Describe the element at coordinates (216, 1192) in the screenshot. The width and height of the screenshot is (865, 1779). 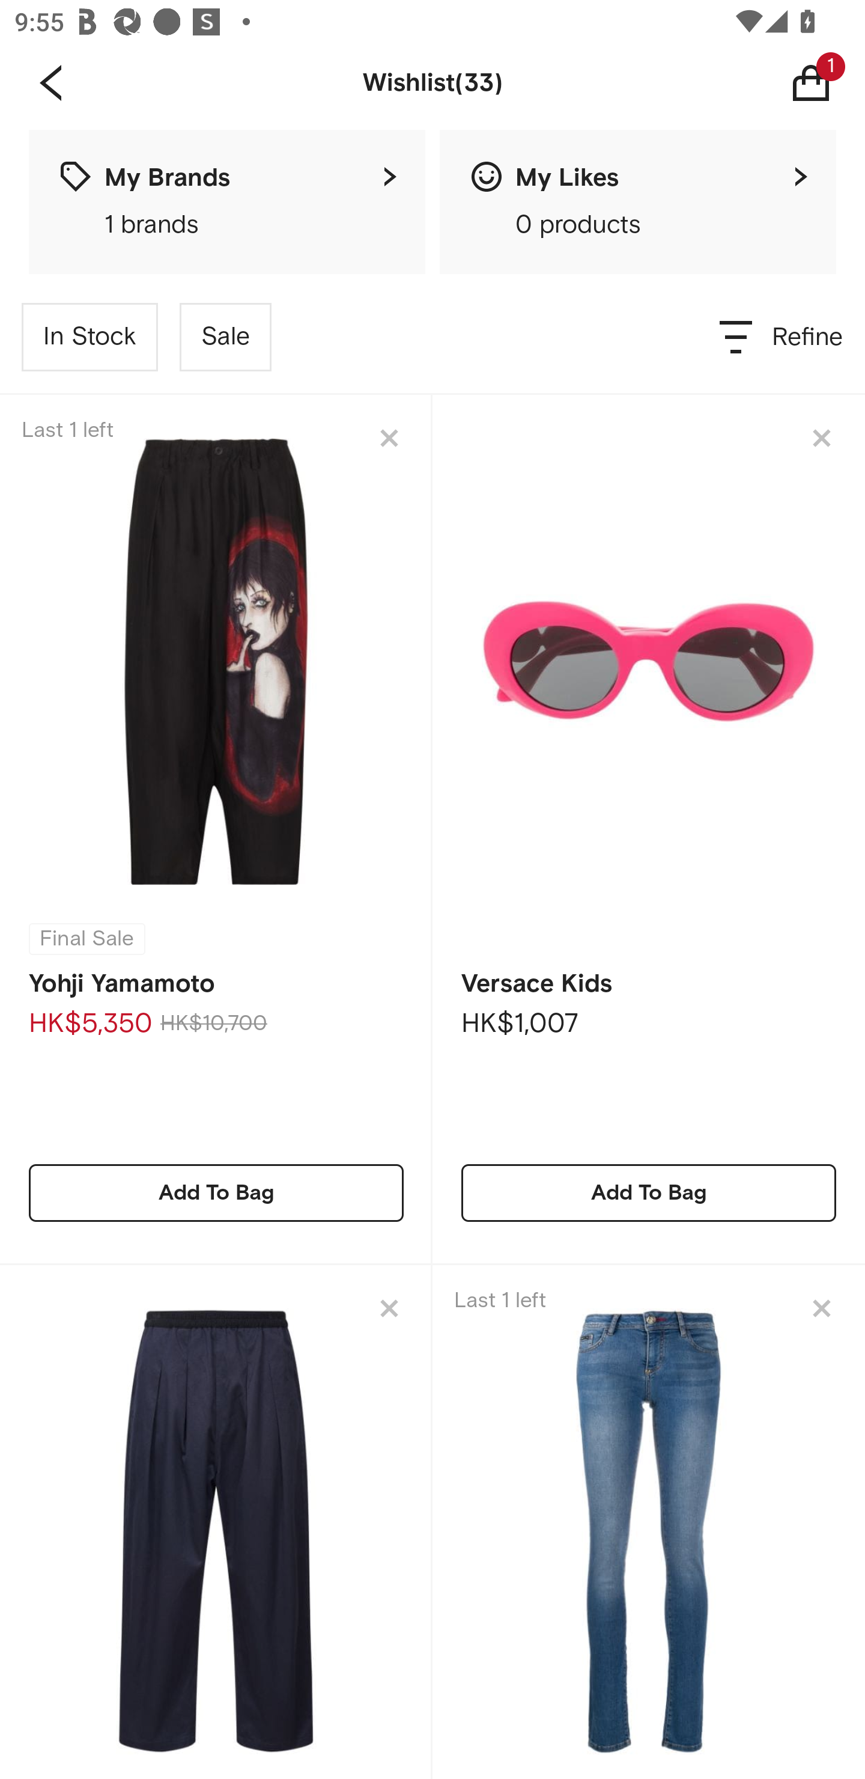
I see `Add To Bag` at that location.